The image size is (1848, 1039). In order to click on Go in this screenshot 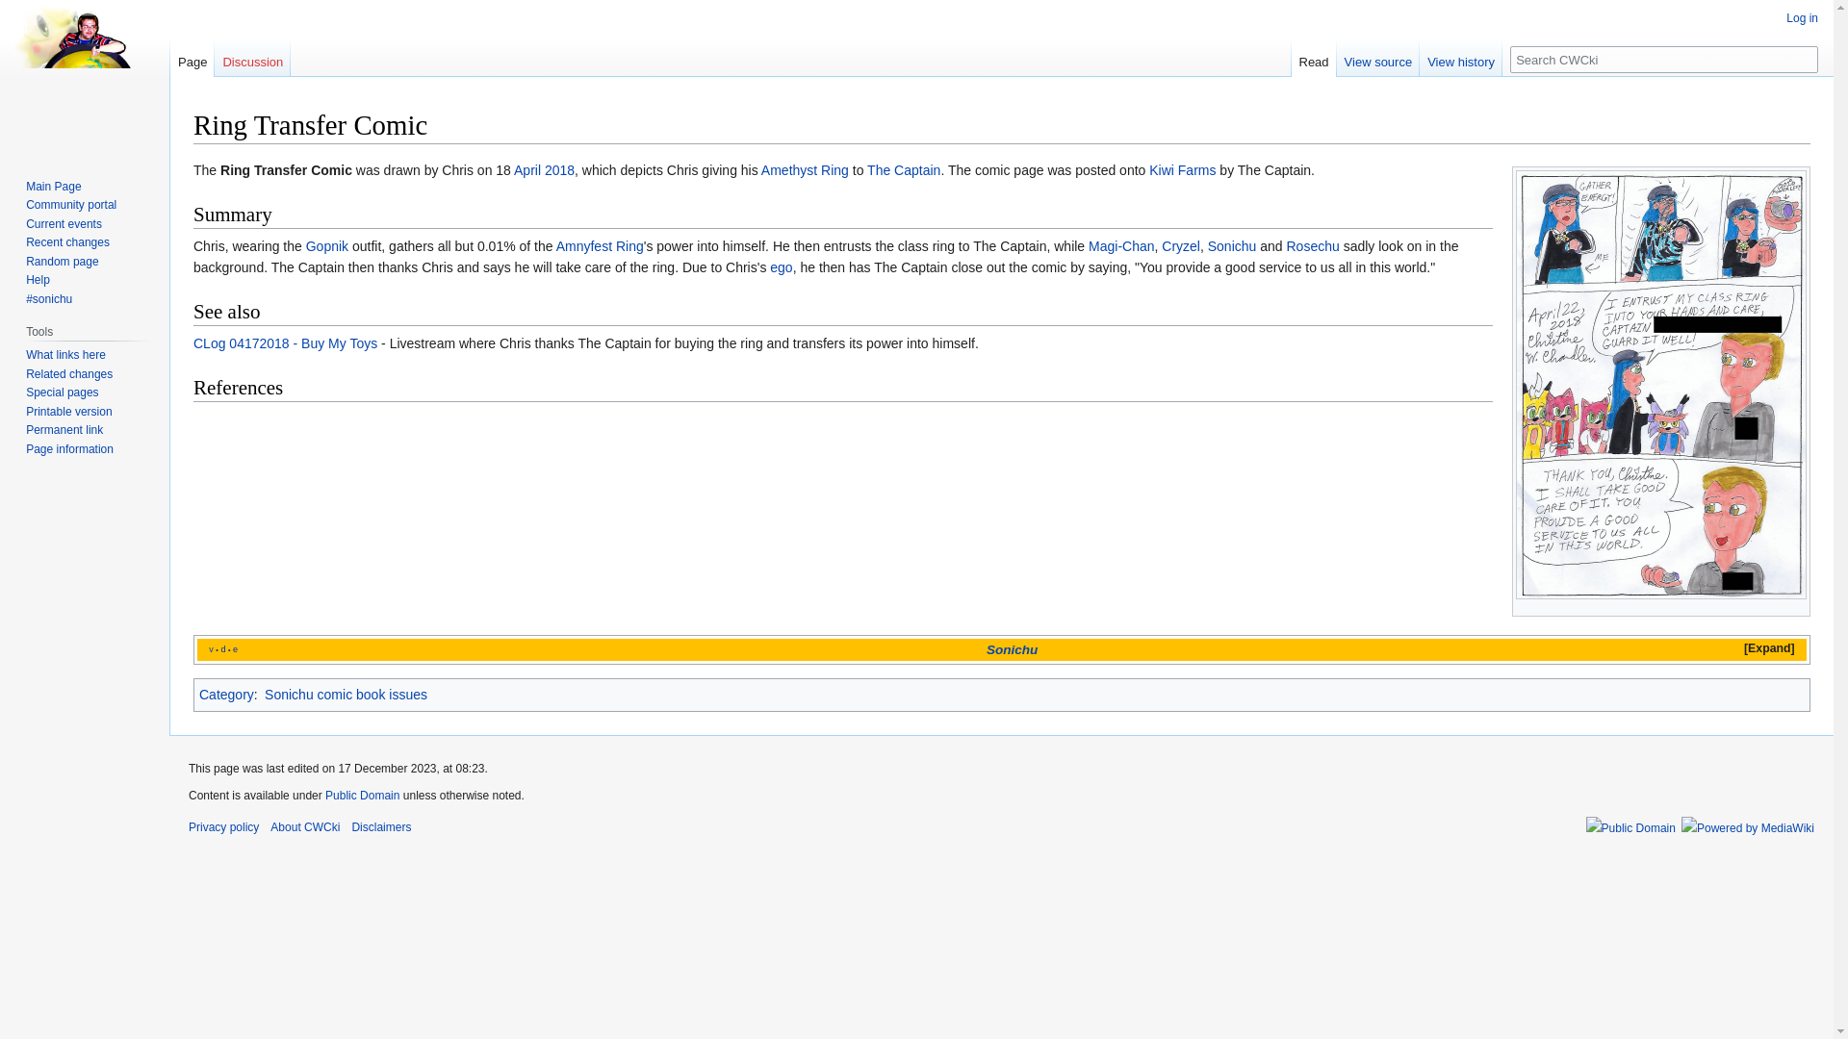, I will do `click(1804, 59)`.